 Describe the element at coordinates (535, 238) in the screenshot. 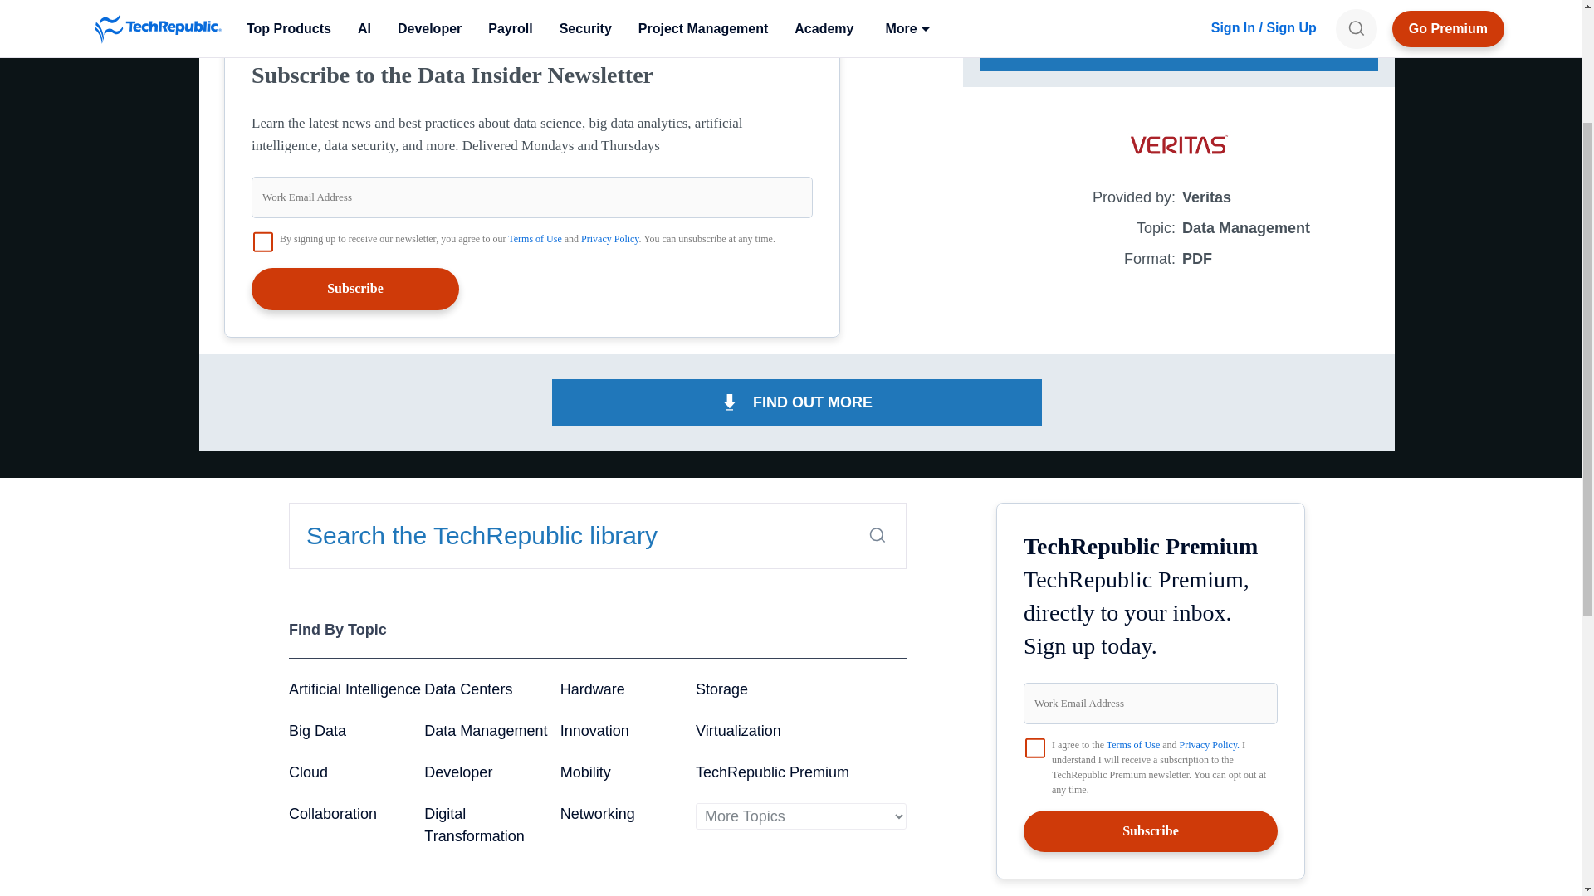

I see `Terms of Use` at that location.